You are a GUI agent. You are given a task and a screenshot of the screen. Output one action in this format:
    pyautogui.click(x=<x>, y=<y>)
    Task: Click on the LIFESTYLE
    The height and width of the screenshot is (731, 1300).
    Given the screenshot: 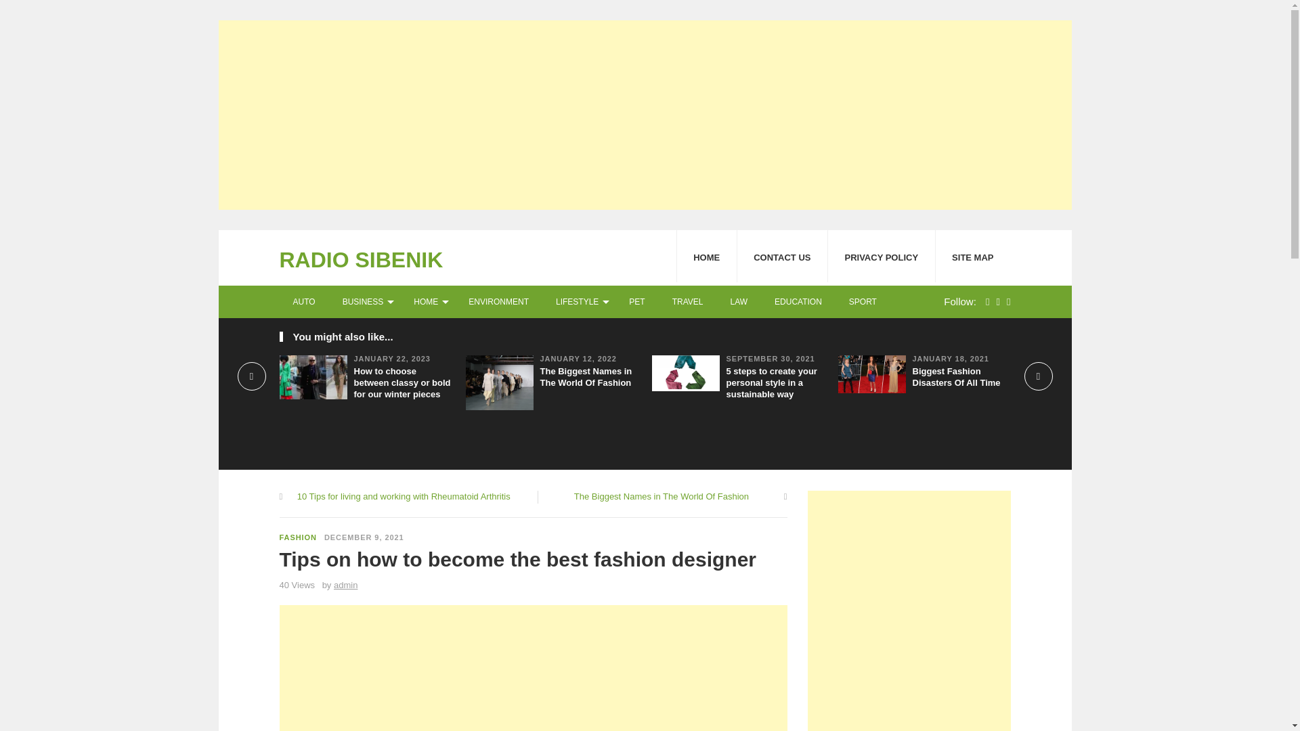 What is the action you would take?
    pyautogui.click(x=578, y=302)
    